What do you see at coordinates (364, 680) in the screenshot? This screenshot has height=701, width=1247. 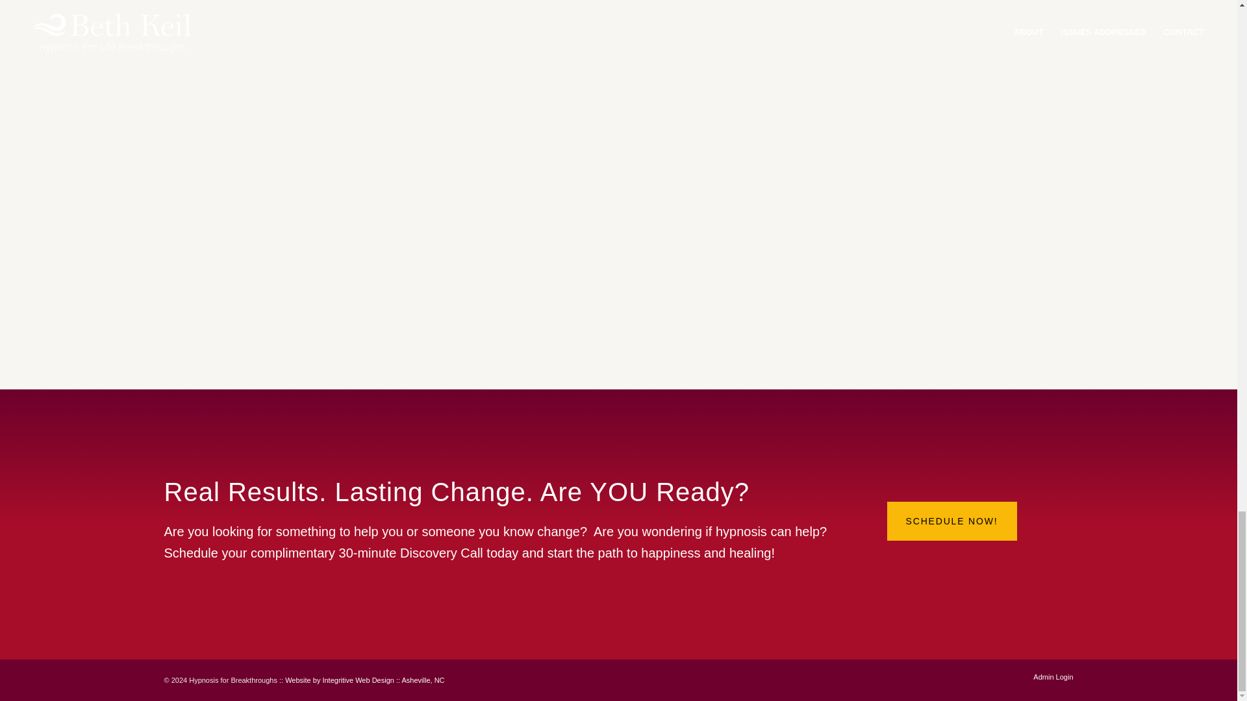 I see `Website by Integritive Web Design :: Asheville, NC` at bounding box center [364, 680].